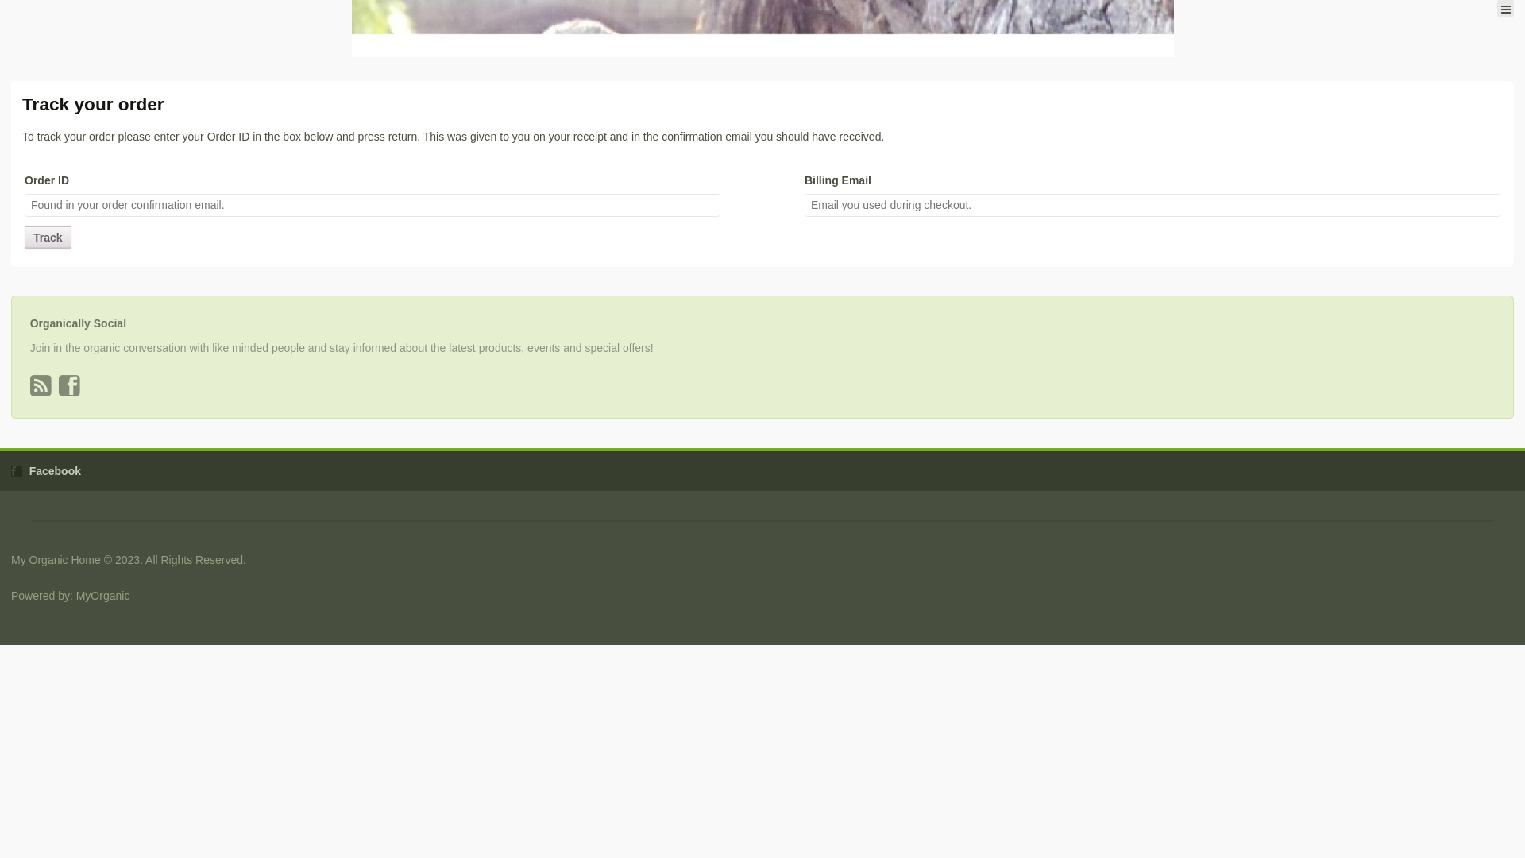  I want to click on Track, so click(48, 238).